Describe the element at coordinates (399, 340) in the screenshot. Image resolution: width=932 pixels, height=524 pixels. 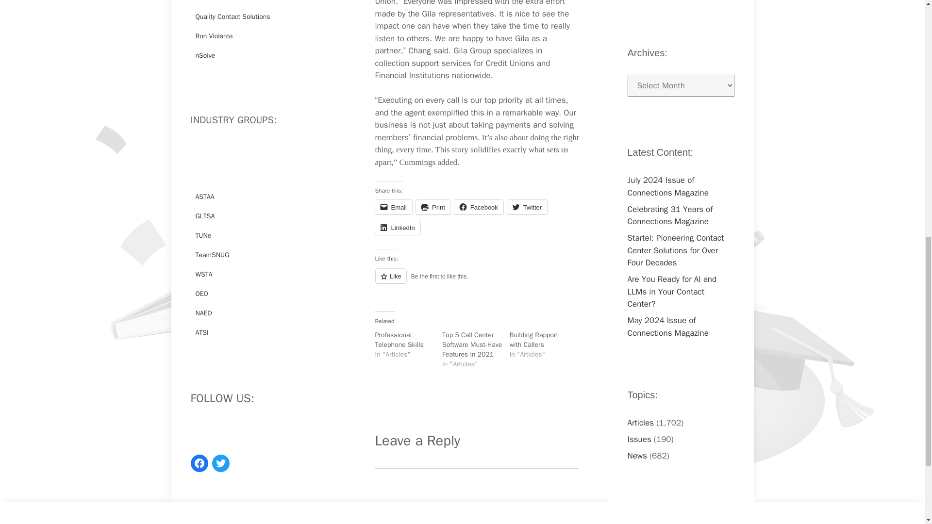
I see `Professional Telephone Skills` at that location.